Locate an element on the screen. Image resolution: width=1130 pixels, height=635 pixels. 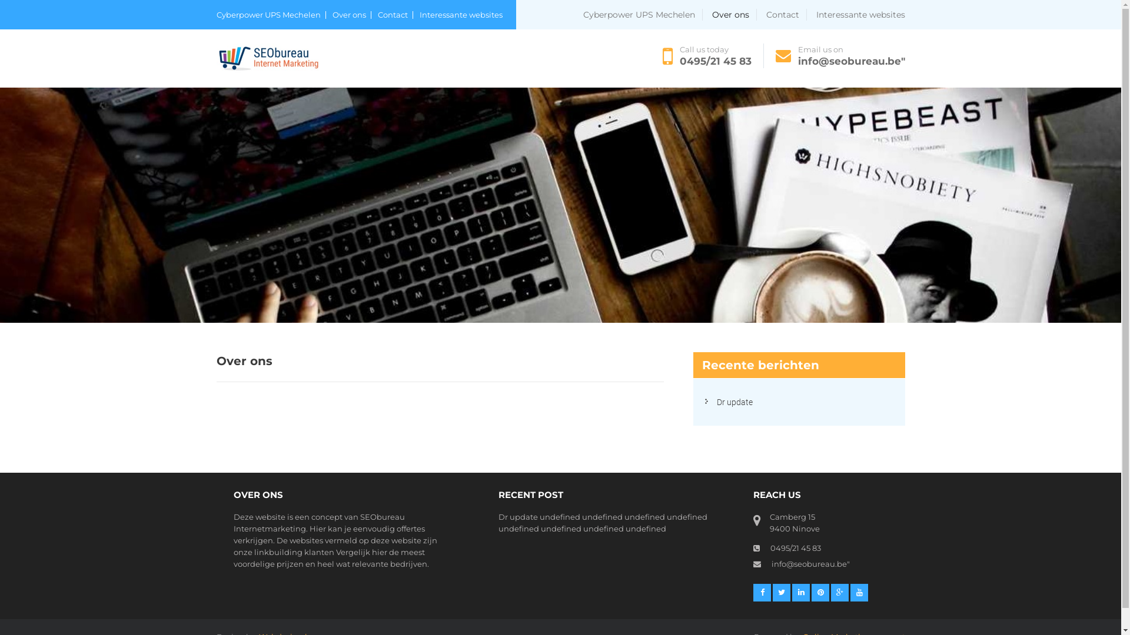
info@seobureau.be" is located at coordinates (810, 564).